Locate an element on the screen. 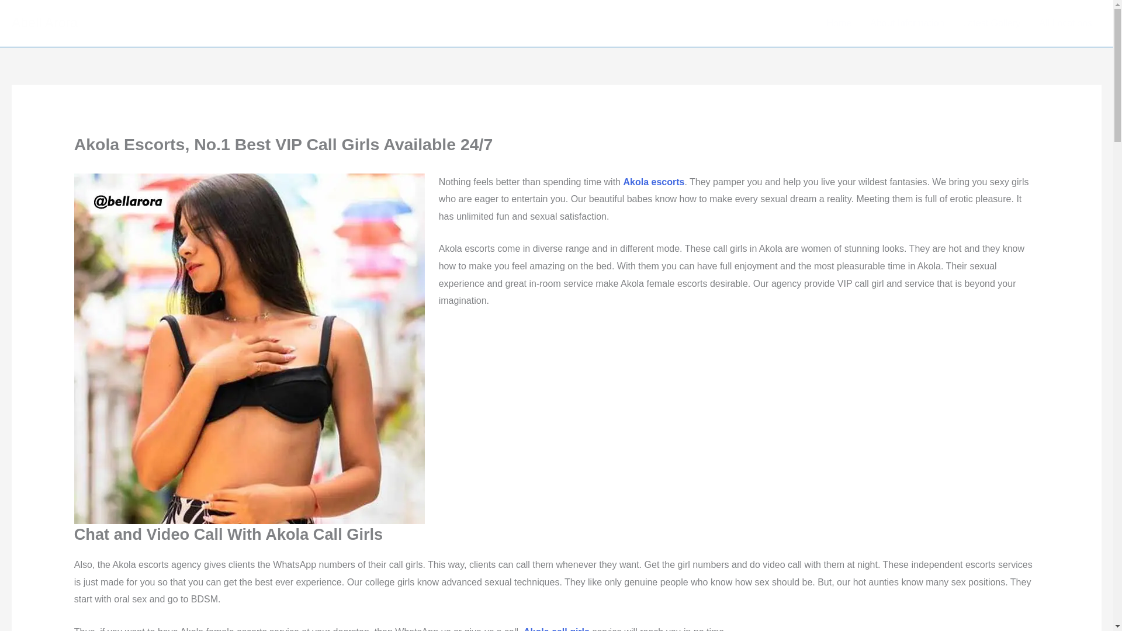  Abell Arora is located at coordinates (44, 22).